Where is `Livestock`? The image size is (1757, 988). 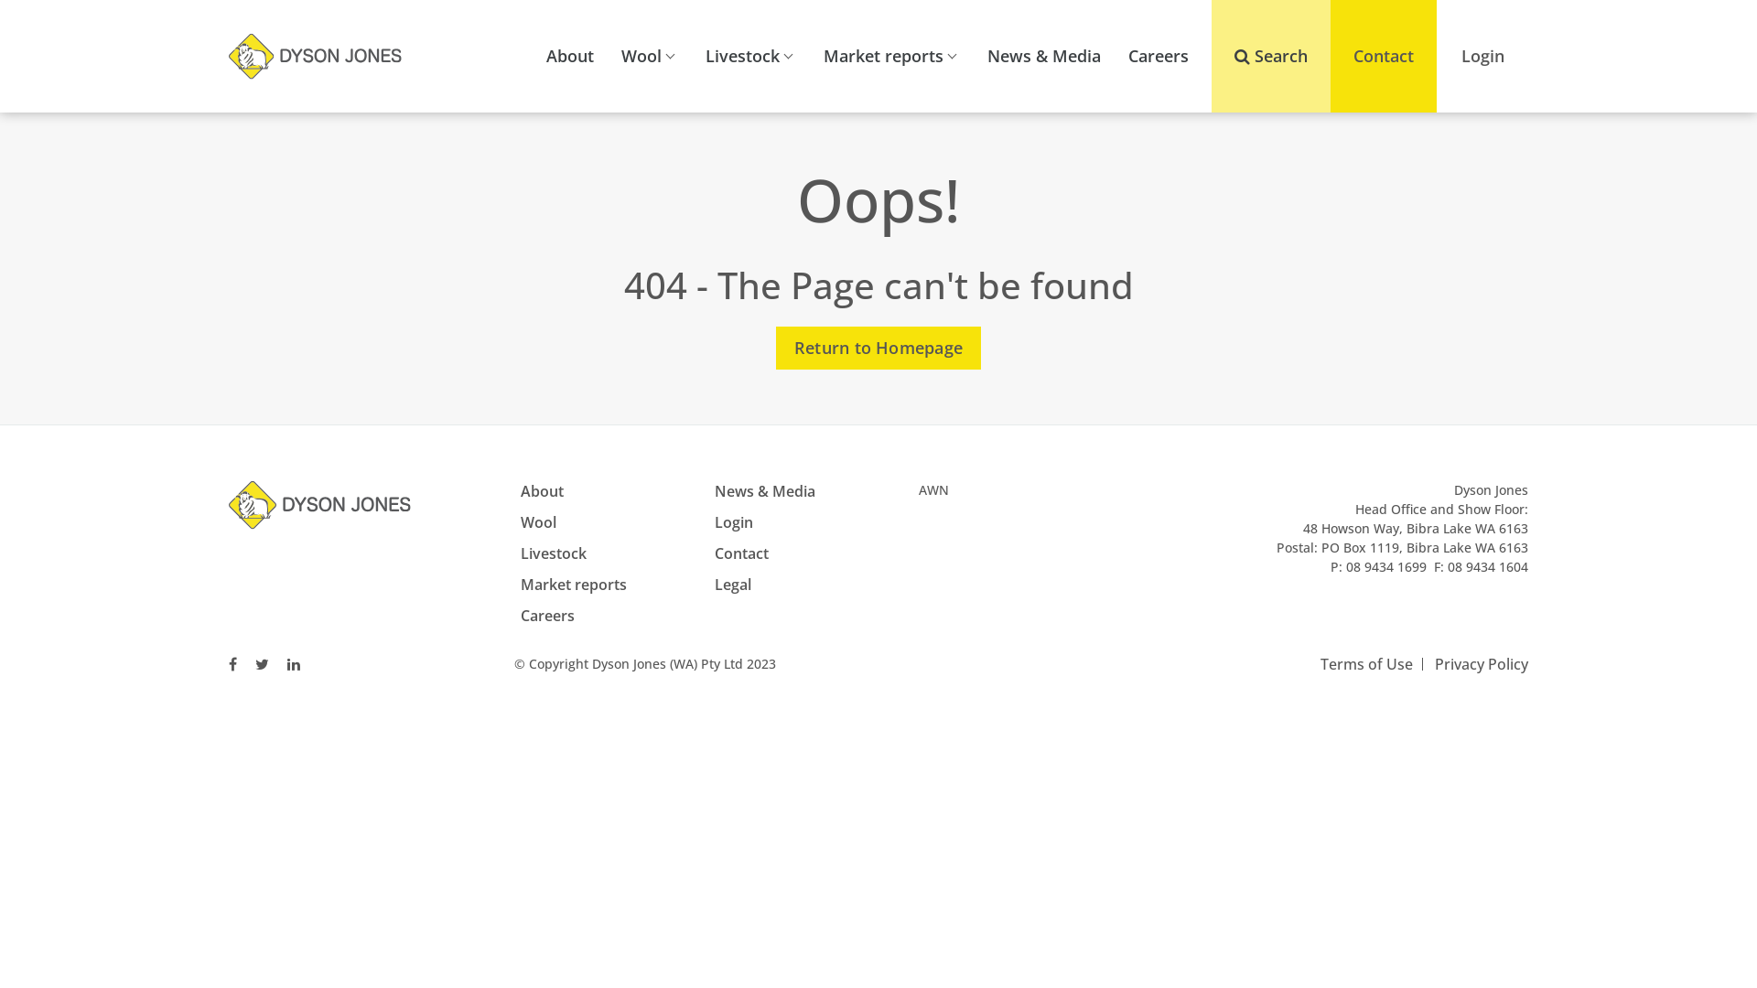
Livestock is located at coordinates (554, 553).